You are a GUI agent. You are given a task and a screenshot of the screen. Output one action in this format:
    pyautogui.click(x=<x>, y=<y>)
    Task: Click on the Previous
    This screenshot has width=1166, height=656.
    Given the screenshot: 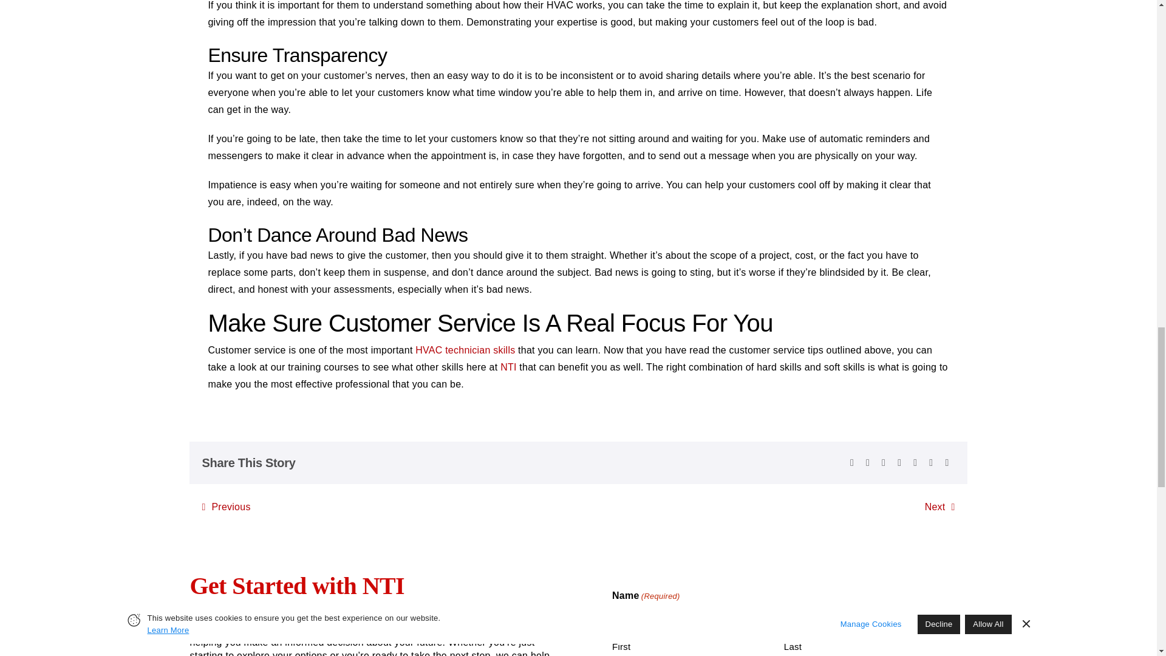 What is the action you would take?
    pyautogui.click(x=226, y=507)
    